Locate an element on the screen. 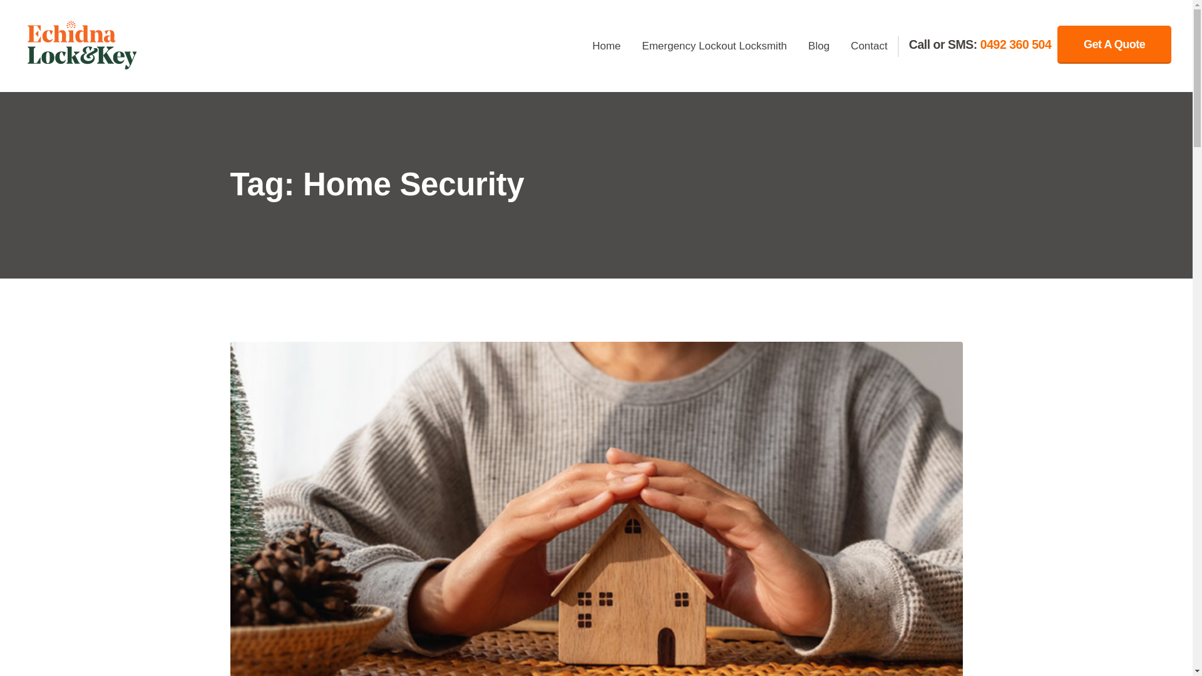  Home is located at coordinates (606, 47).